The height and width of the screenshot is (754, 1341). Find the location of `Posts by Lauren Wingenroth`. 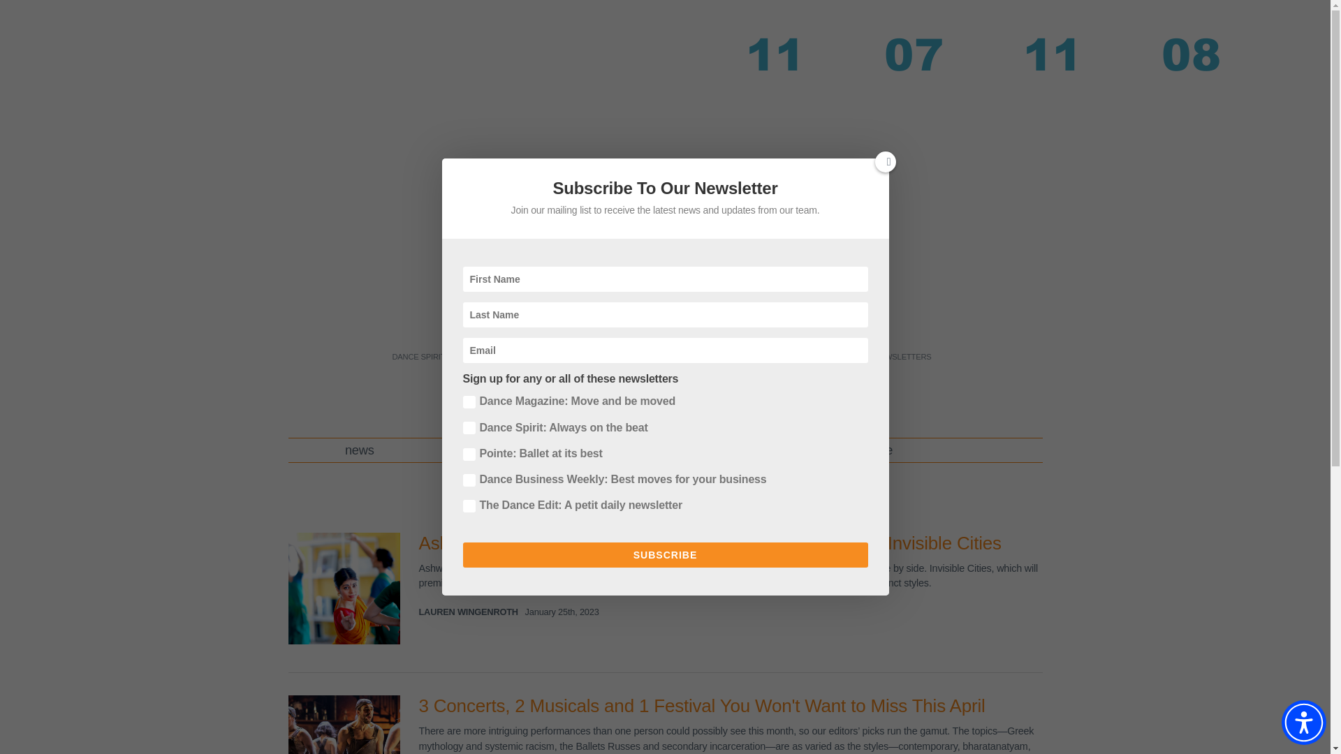

Posts by Lauren Wingenroth is located at coordinates (468, 612).